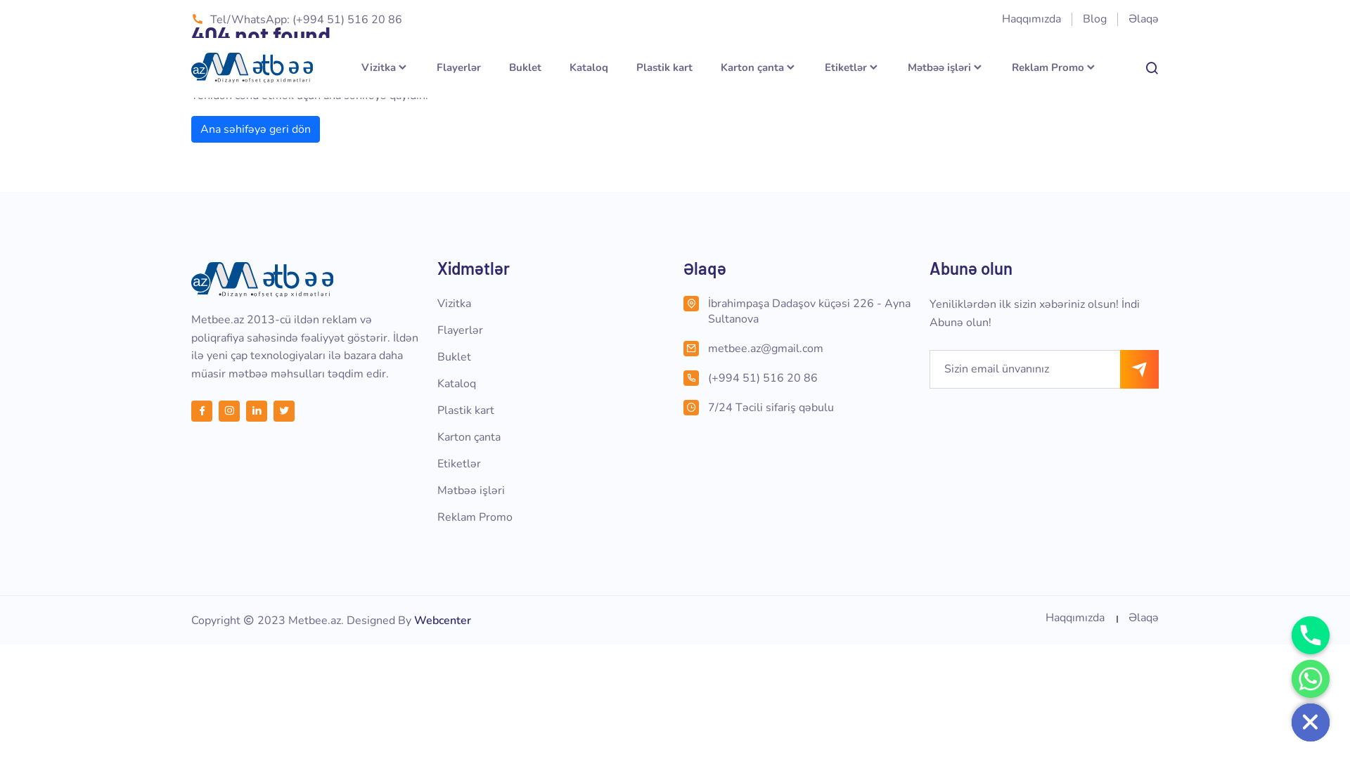 The height and width of the screenshot is (759, 1350). Describe the element at coordinates (385, 67) in the screenshot. I see `Vizitka` at that location.